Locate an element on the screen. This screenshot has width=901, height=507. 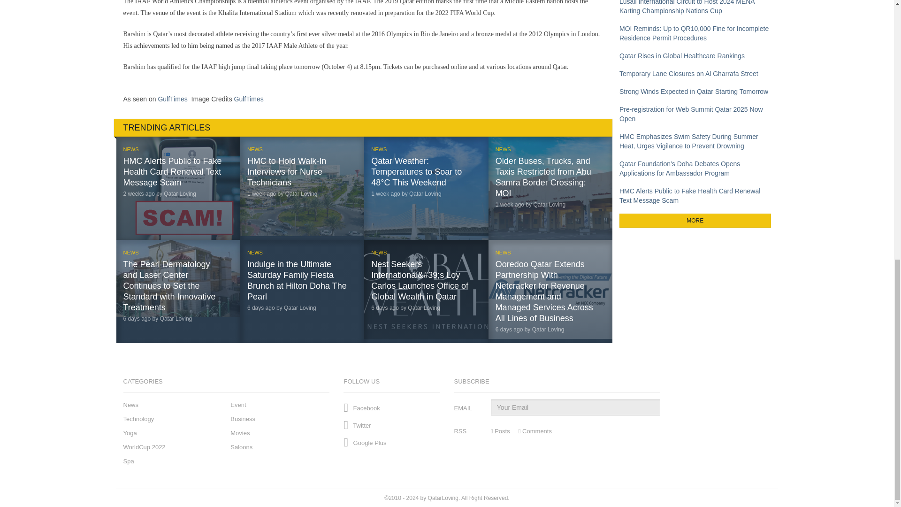
GulfTimes is located at coordinates (249, 99).